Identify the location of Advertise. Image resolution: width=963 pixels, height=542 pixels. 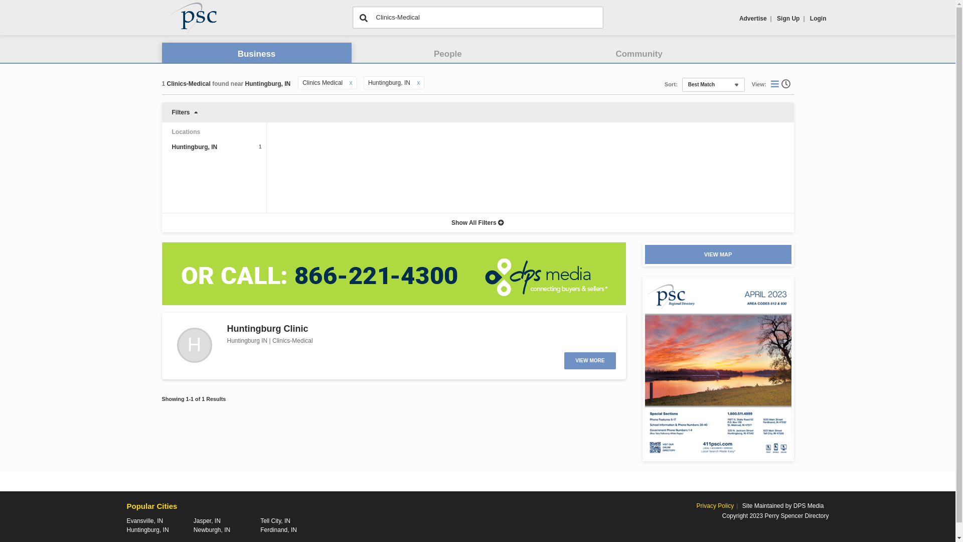
(753, 19).